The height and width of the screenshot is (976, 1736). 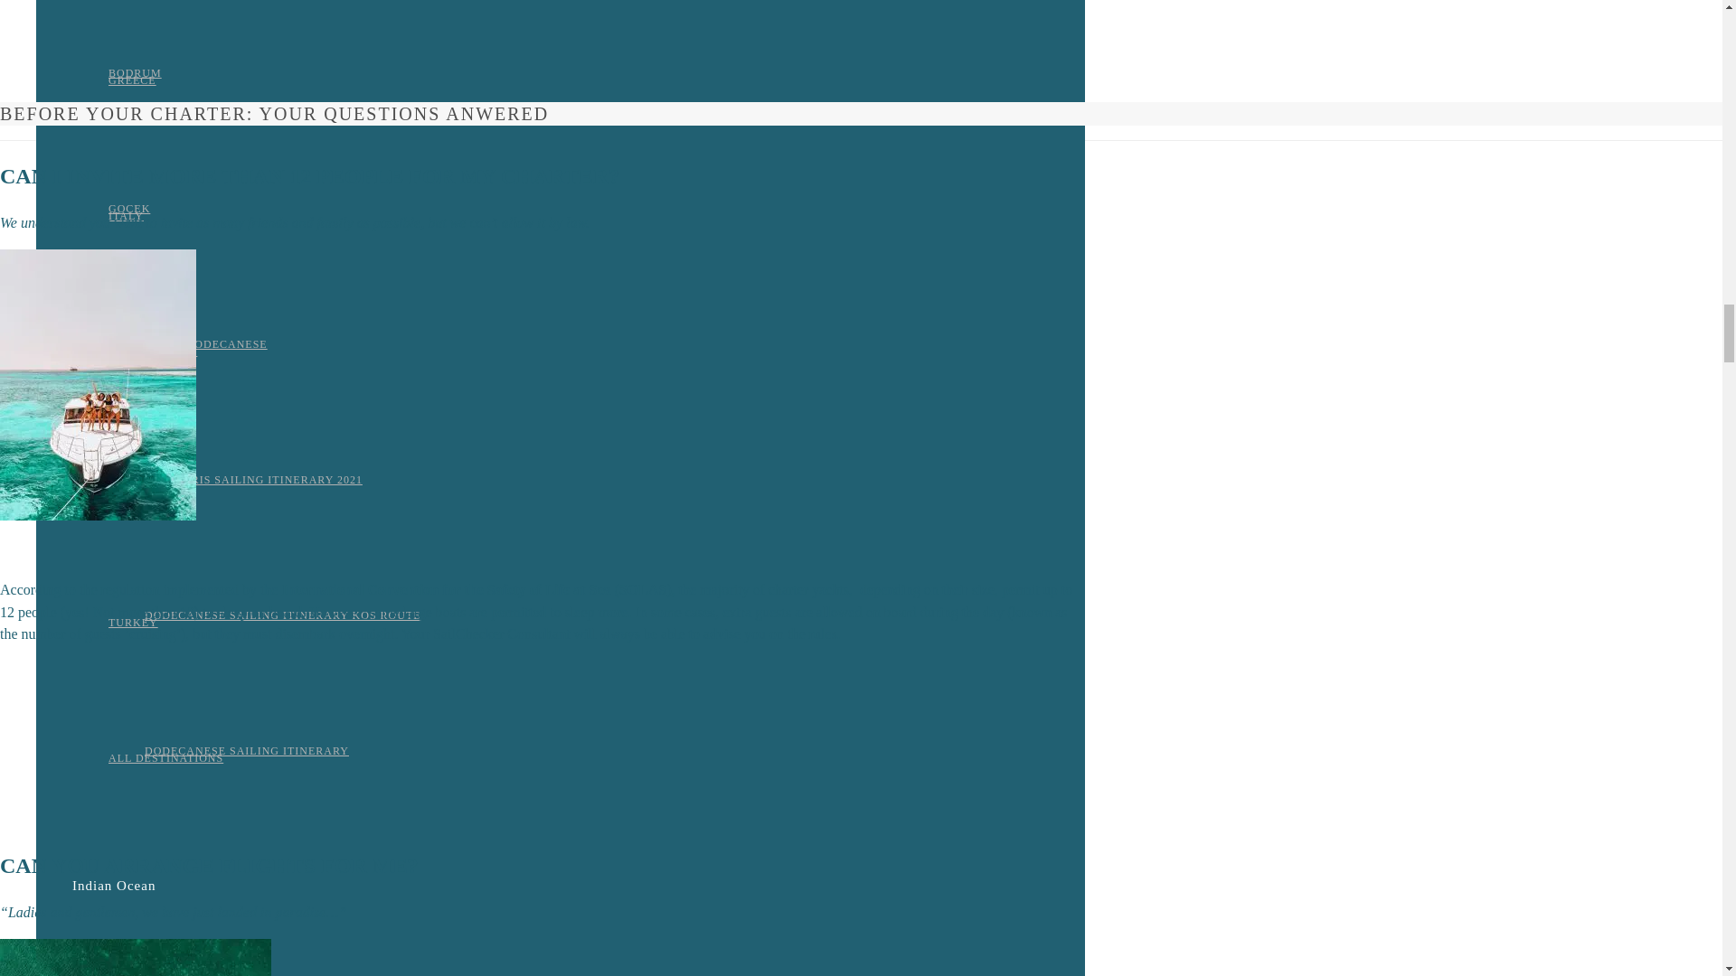 I want to click on DODECANESE SAILING ITINERARY, so click(x=246, y=751).